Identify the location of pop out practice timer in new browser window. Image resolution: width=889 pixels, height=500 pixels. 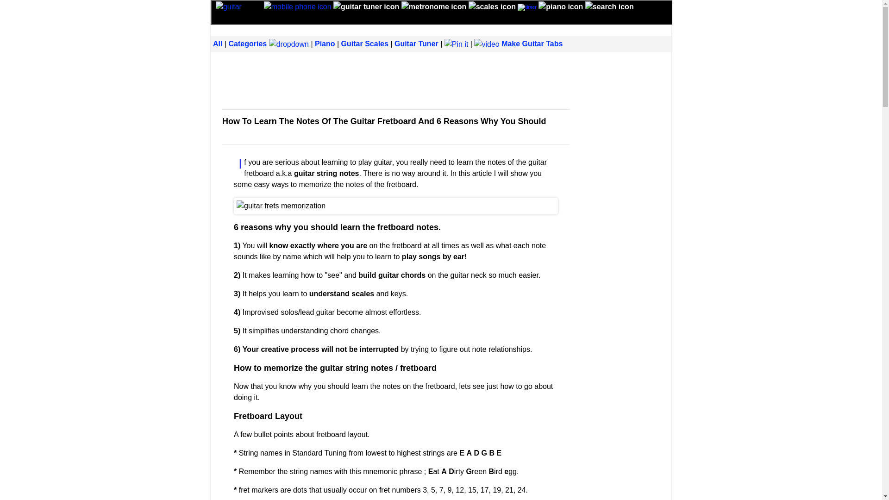
(526, 6).